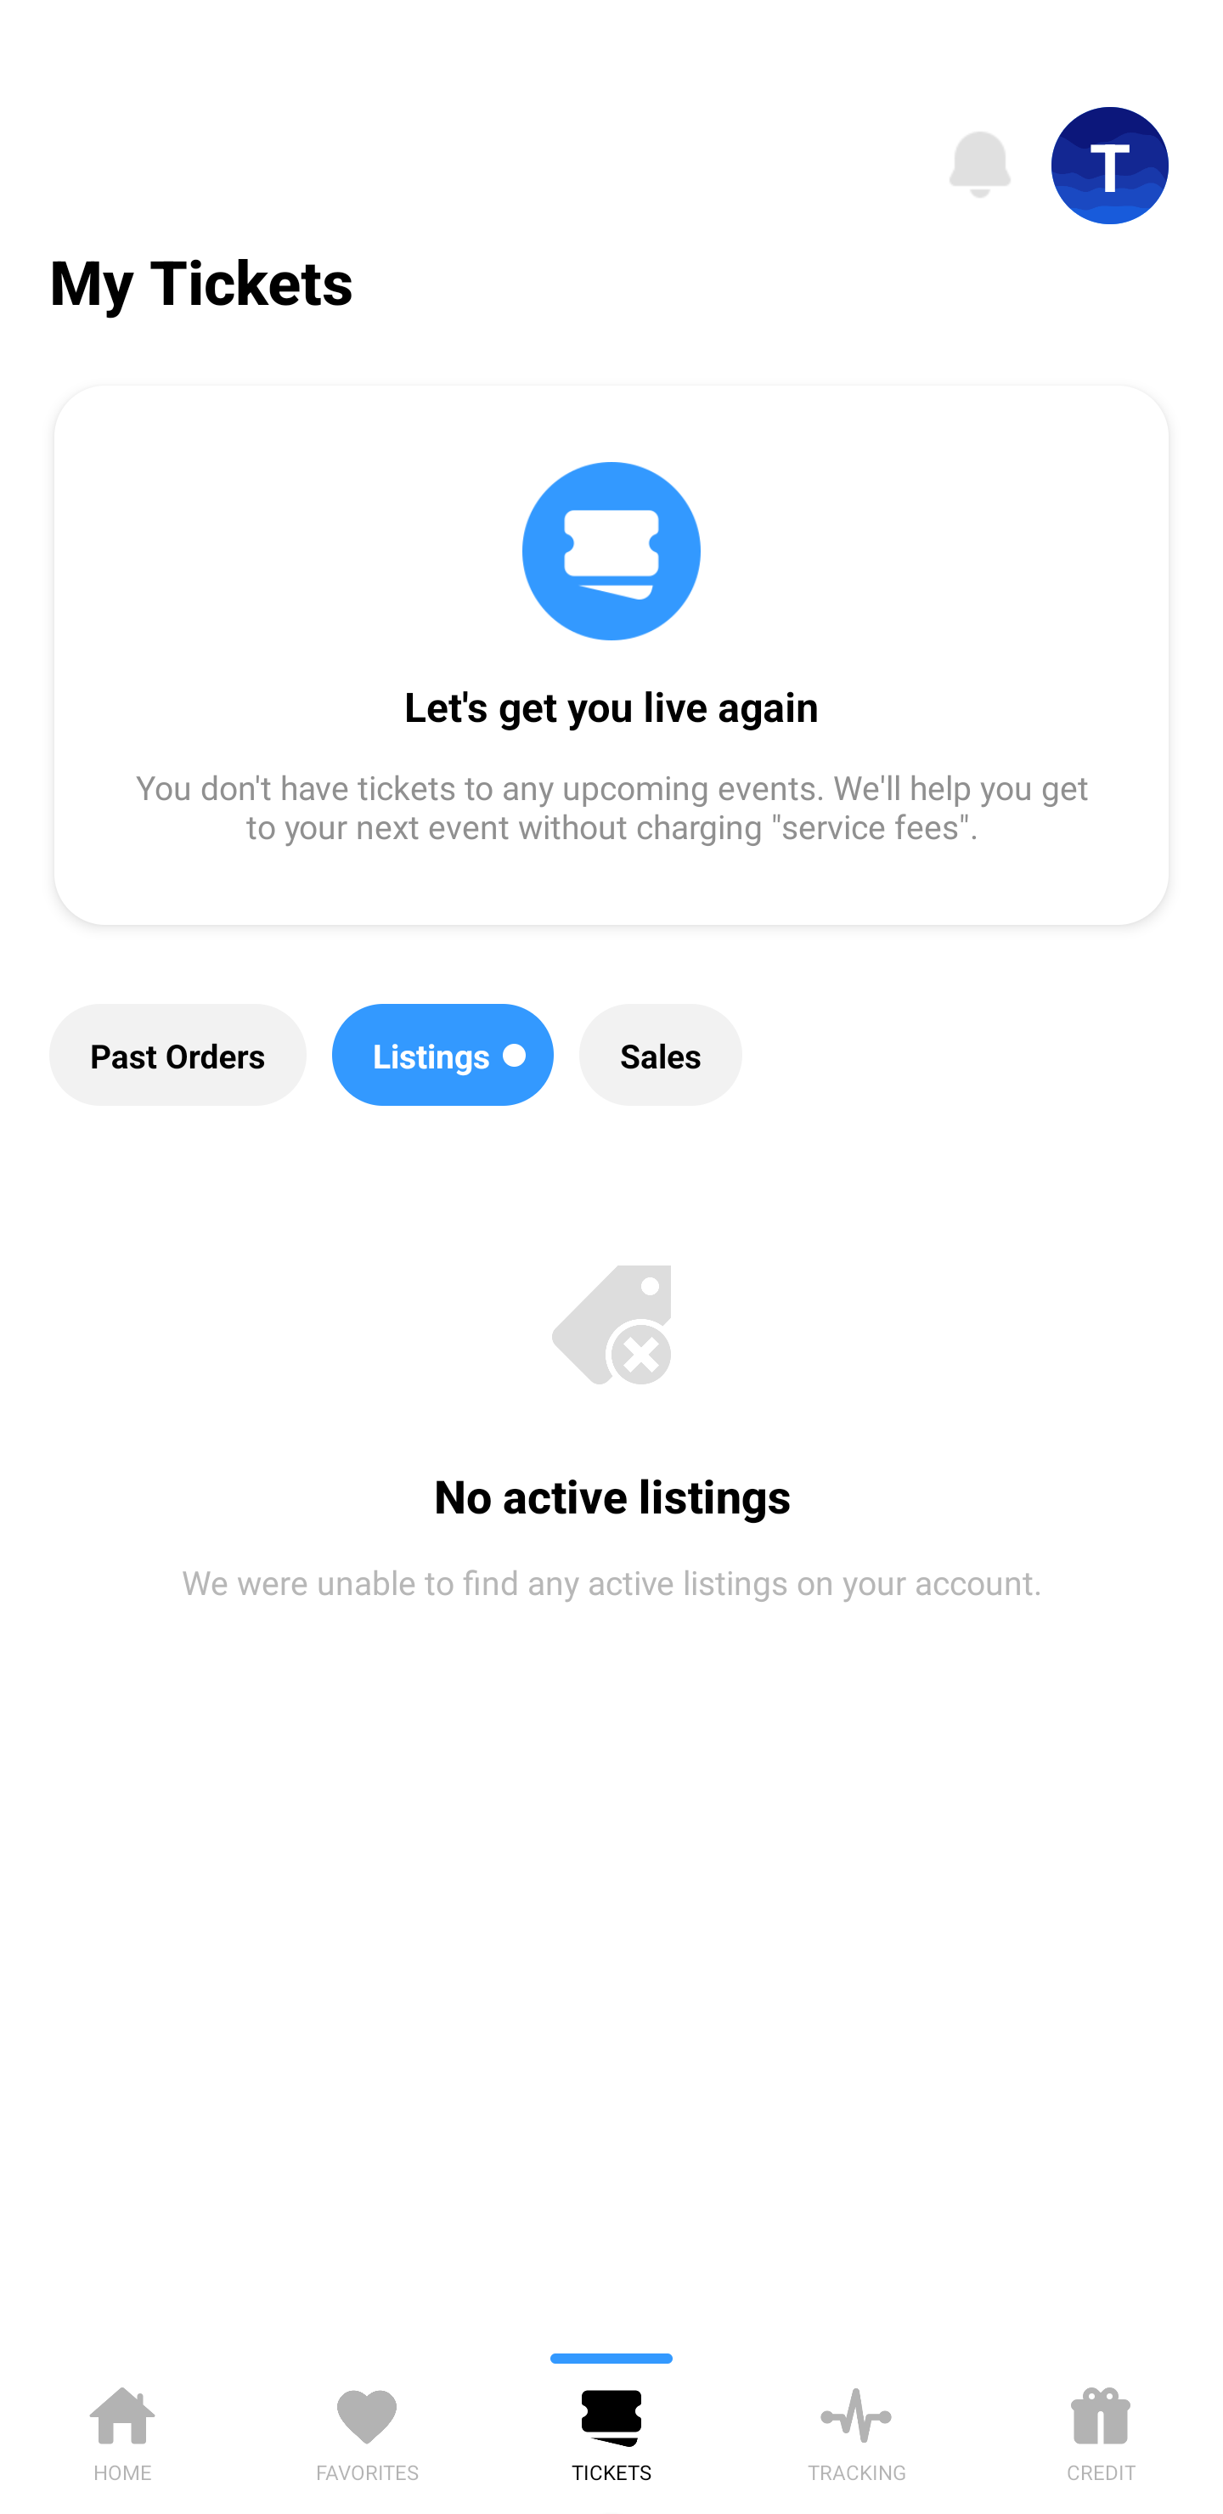  What do you see at coordinates (661, 1055) in the screenshot?
I see `Sales` at bounding box center [661, 1055].